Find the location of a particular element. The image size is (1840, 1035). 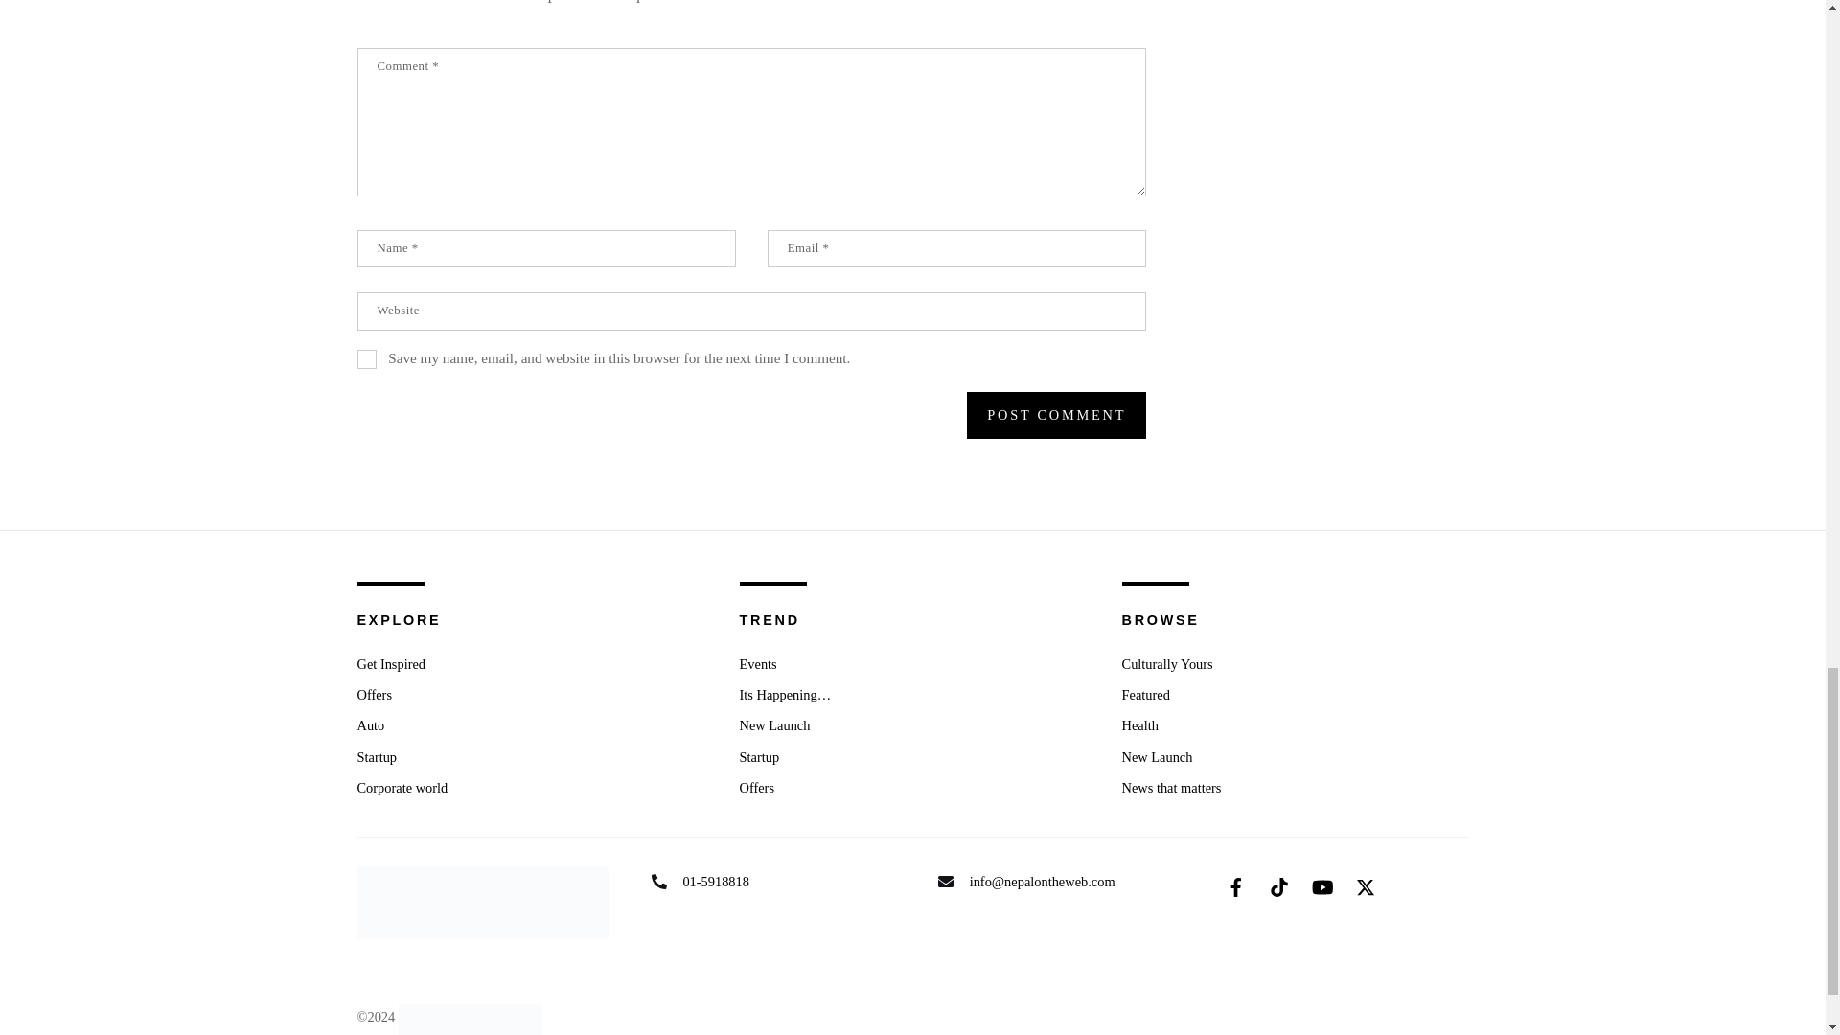

logo is located at coordinates (481, 902).